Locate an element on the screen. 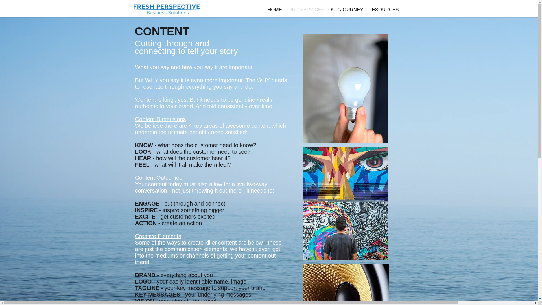  OUR SERVICES is located at coordinates (305, 8).